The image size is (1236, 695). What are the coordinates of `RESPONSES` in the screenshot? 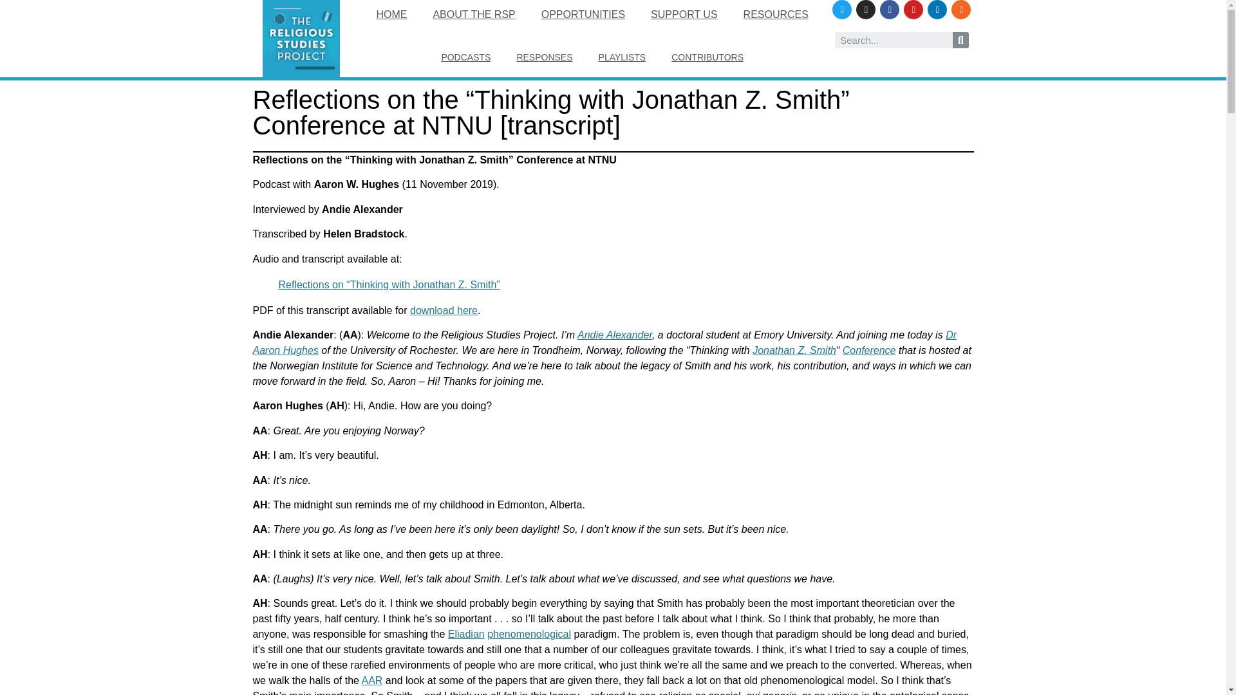 It's located at (543, 57).